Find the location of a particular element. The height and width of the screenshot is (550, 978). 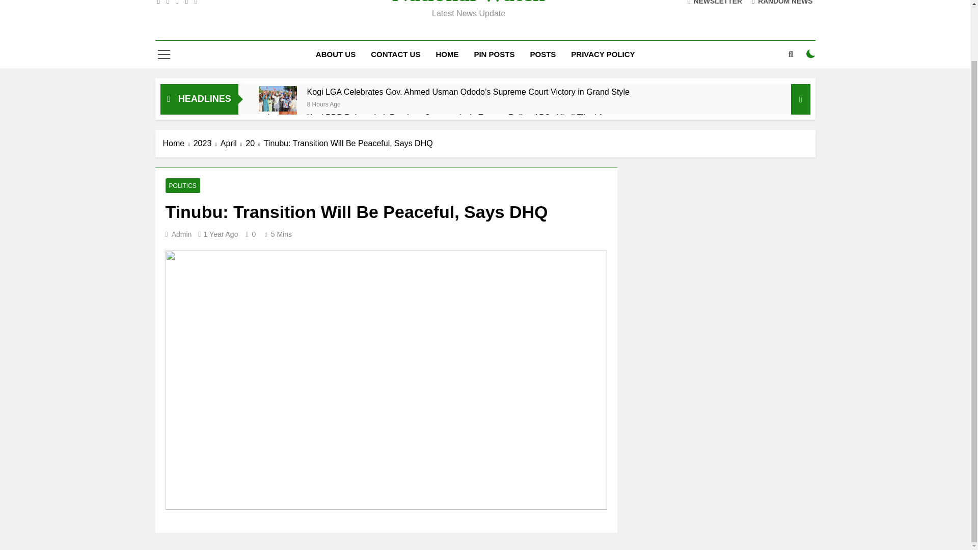

PIN POSTS is located at coordinates (494, 54).